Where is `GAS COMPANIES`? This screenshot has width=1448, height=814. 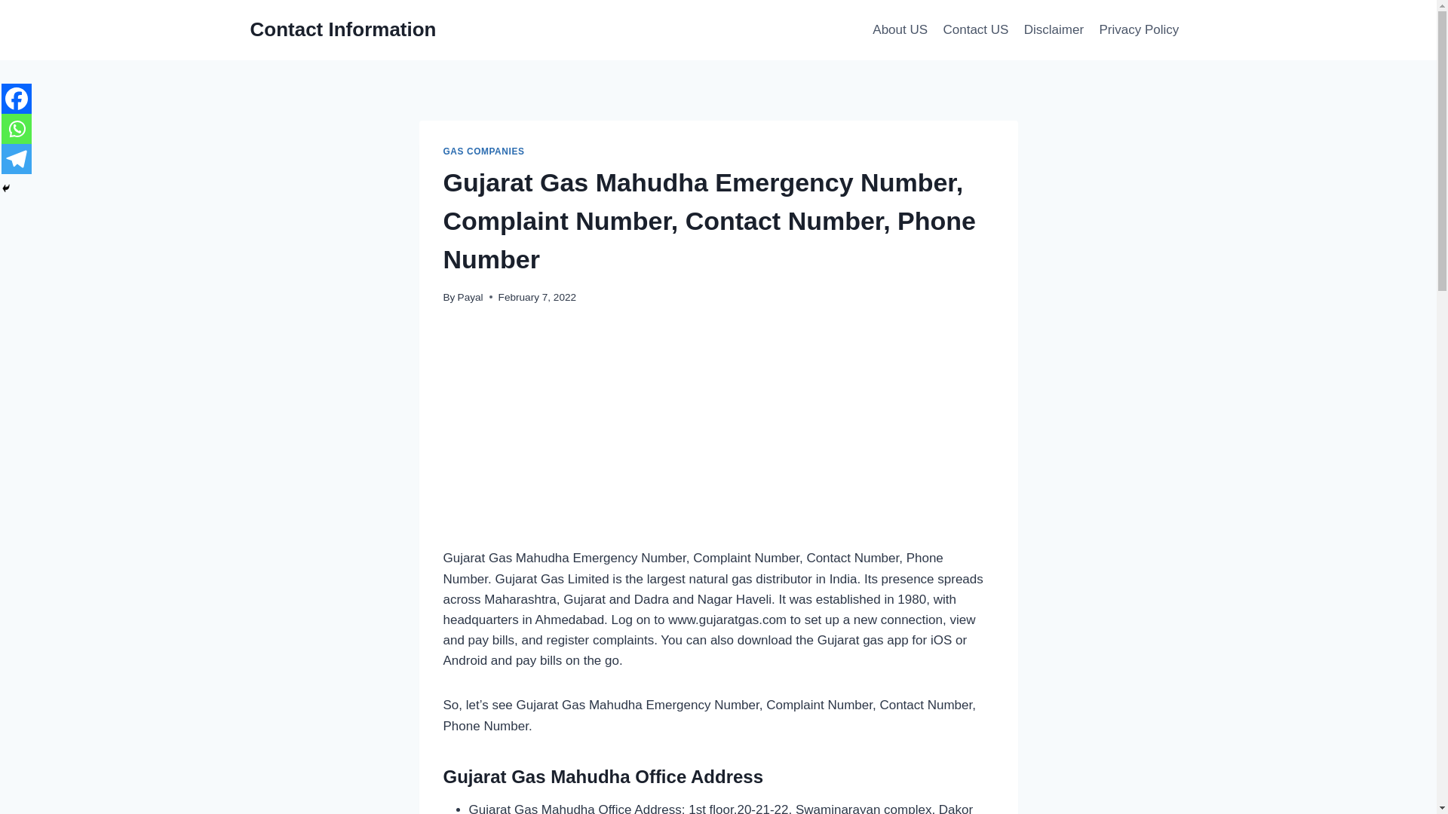
GAS COMPANIES is located at coordinates (483, 151).